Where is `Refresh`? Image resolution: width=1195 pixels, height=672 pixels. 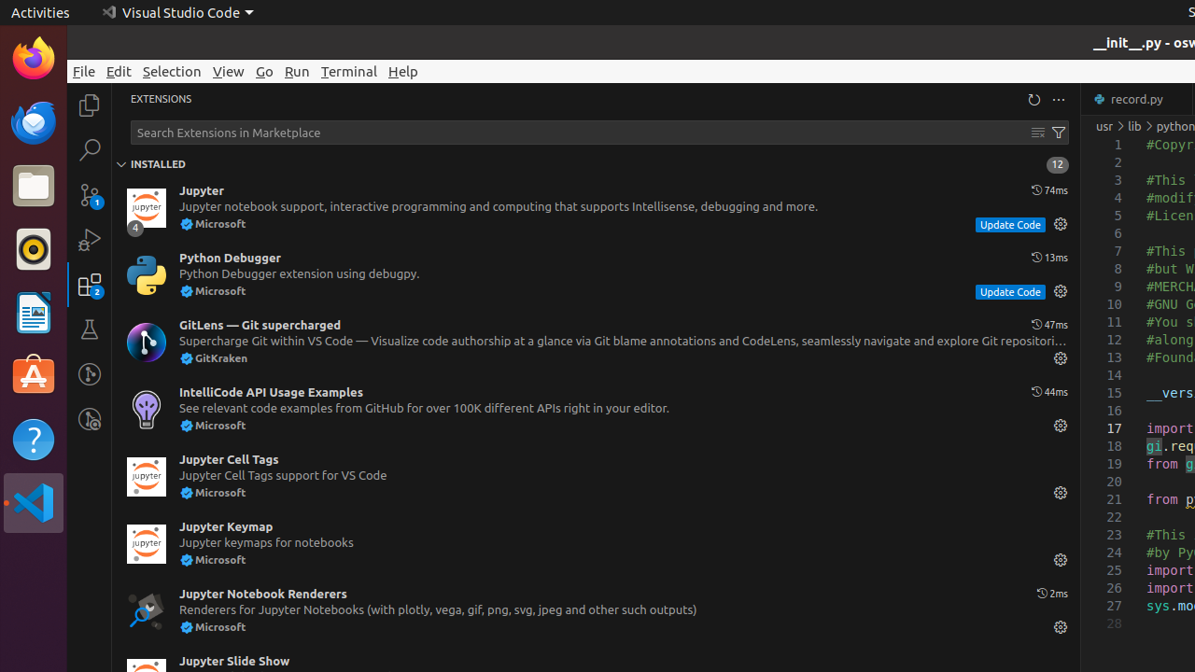
Refresh is located at coordinates (1034, 99).